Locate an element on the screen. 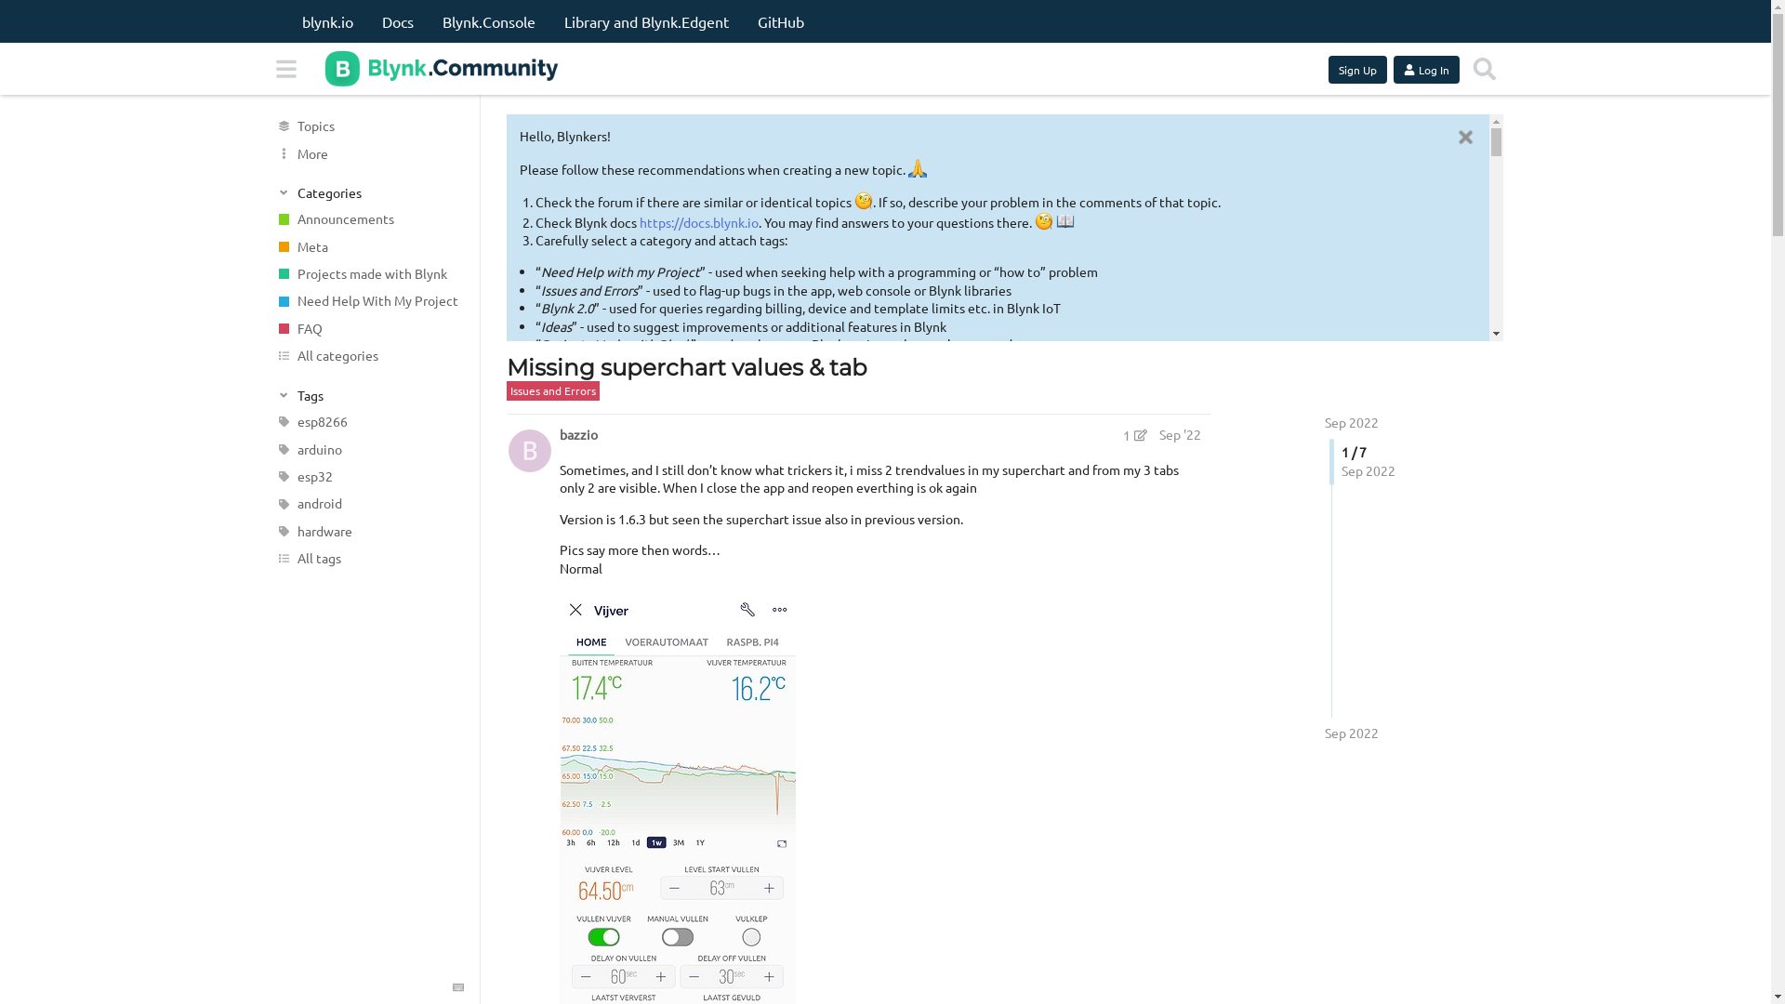 The height and width of the screenshot is (1004, 1785). hardware is located at coordinates (368, 532).